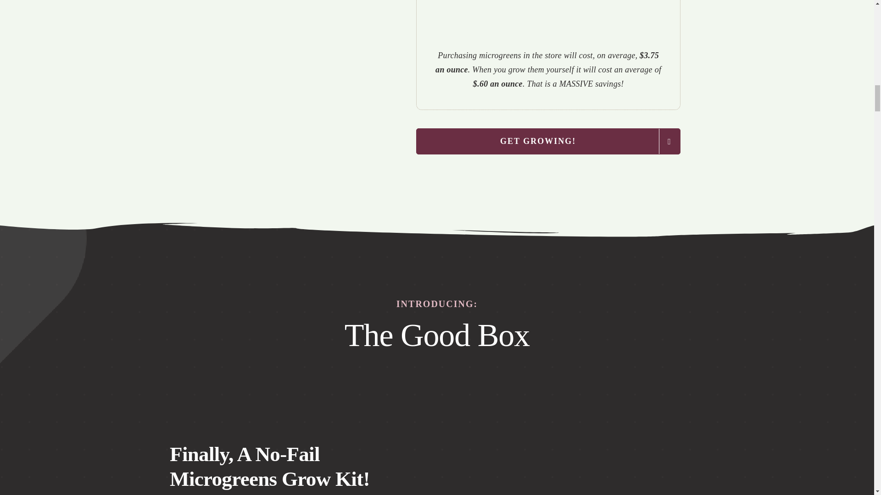  I want to click on GET GROWING!, so click(548, 141).